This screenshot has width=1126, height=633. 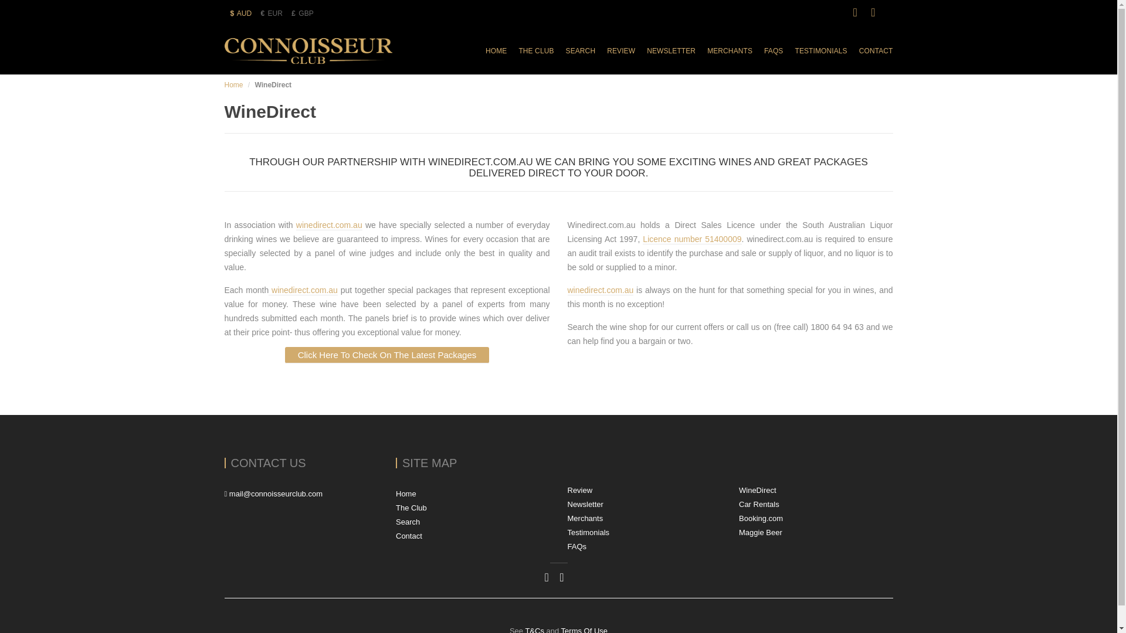 I want to click on THE CLUB, so click(x=536, y=51).